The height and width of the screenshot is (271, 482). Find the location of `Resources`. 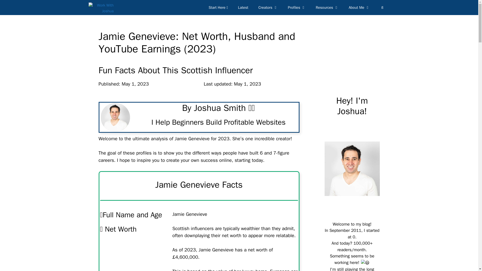

Resources is located at coordinates (327, 8).